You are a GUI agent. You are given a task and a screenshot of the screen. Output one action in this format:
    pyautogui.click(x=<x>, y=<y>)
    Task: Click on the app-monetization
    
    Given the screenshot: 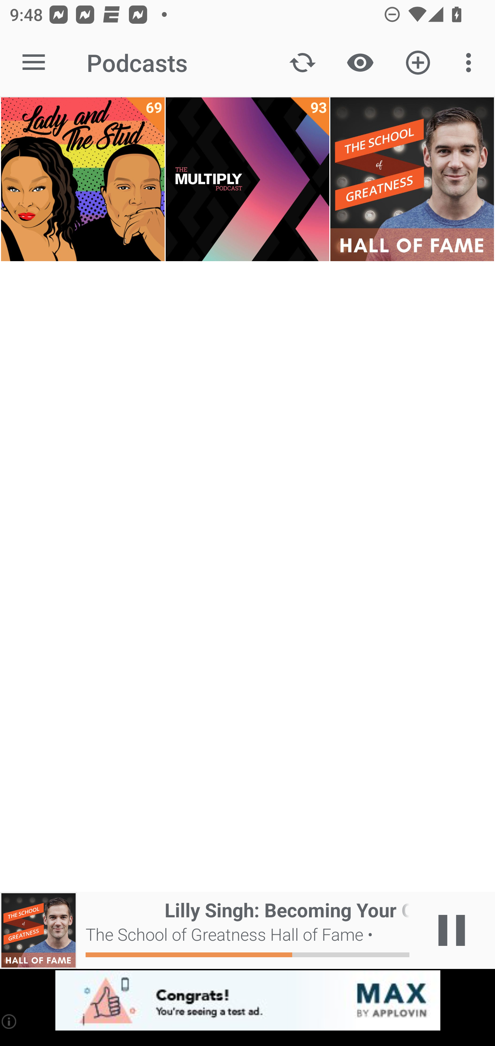 What is the action you would take?
    pyautogui.click(x=247, y=1001)
    